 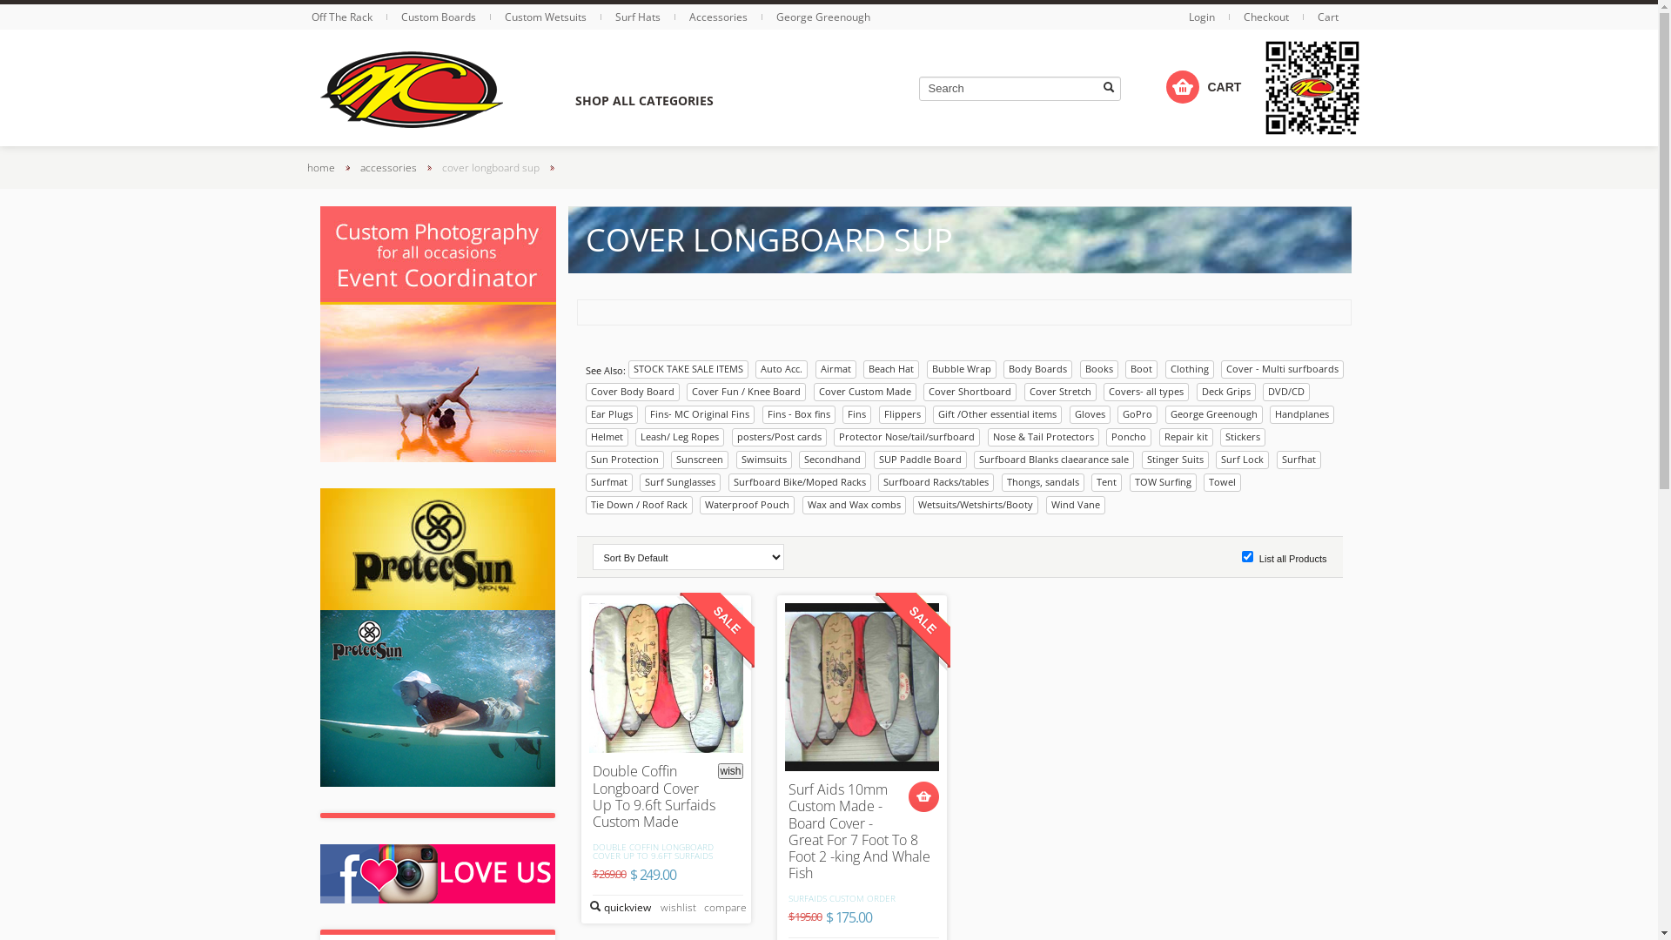 What do you see at coordinates (1186, 437) in the screenshot?
I see `Repair kit` at bounding box center [1186, 437].